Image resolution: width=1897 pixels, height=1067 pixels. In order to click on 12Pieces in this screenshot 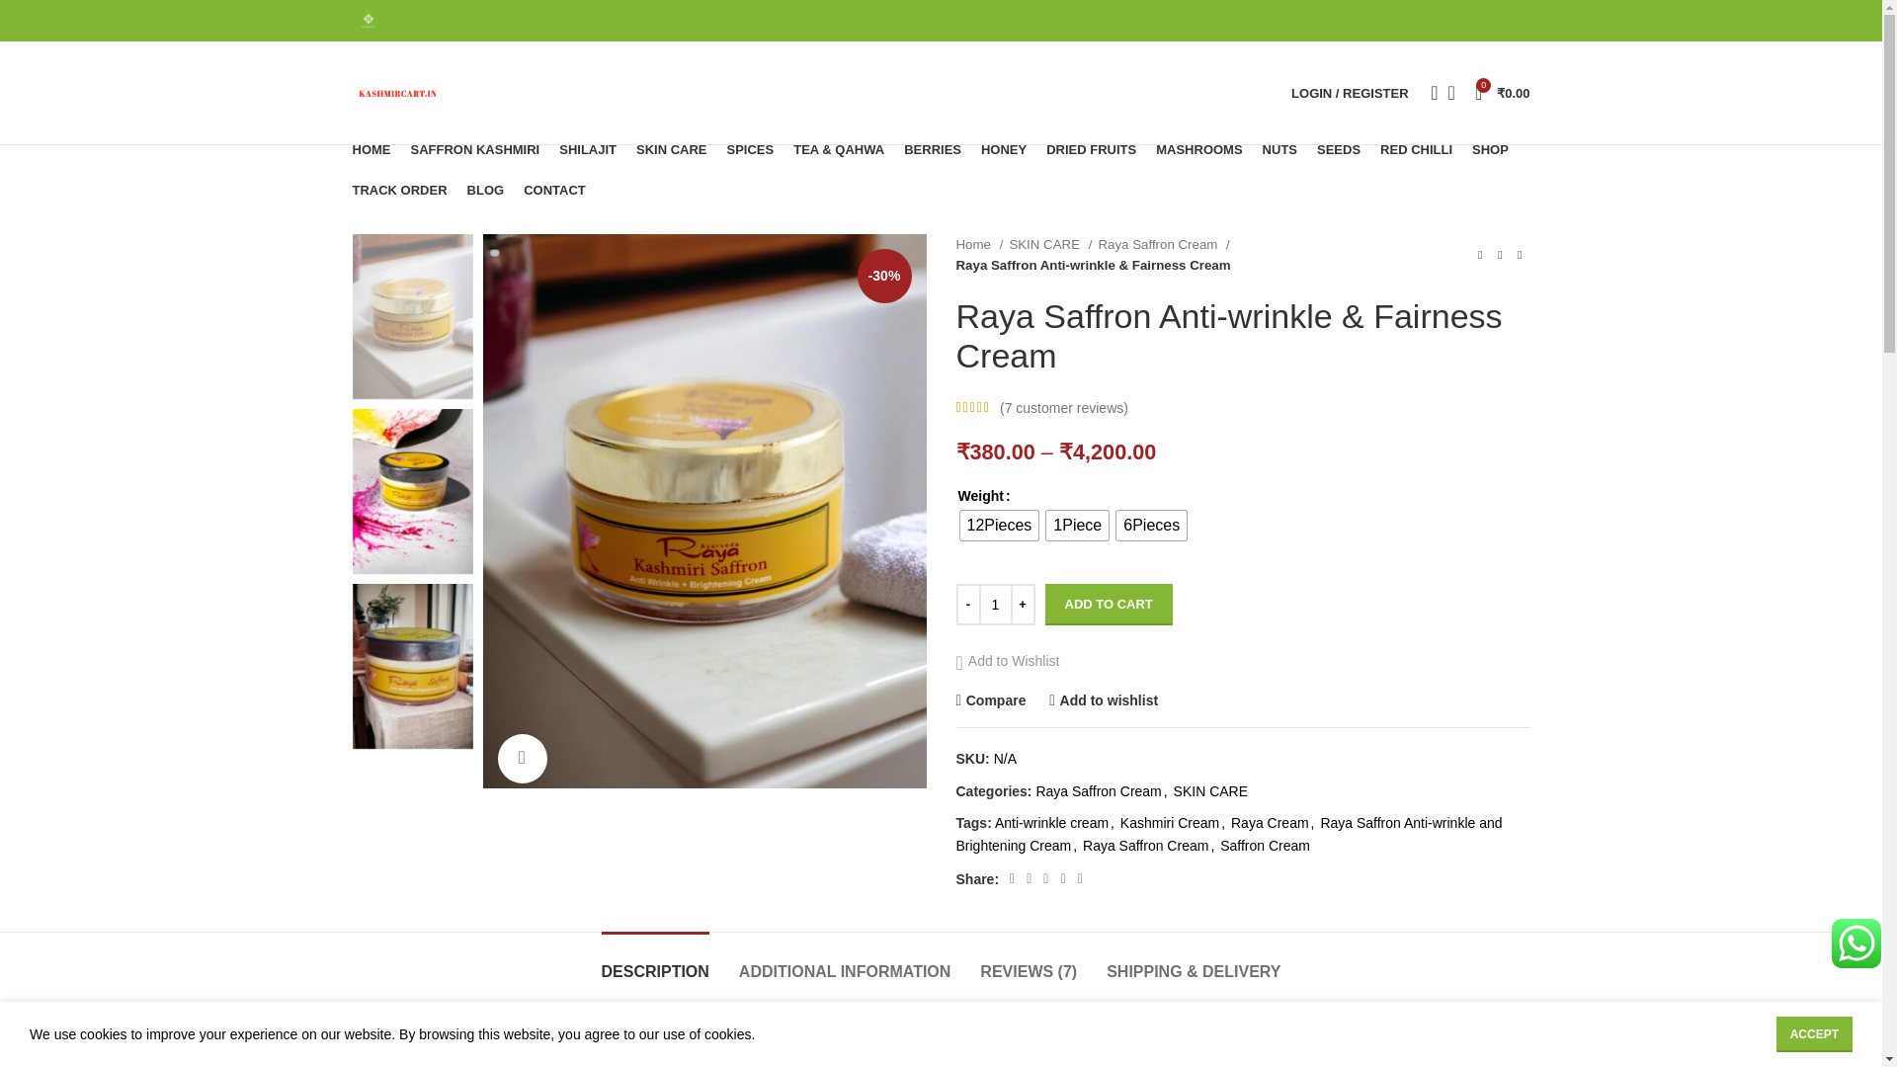, I will do `click(1000, 526)`.